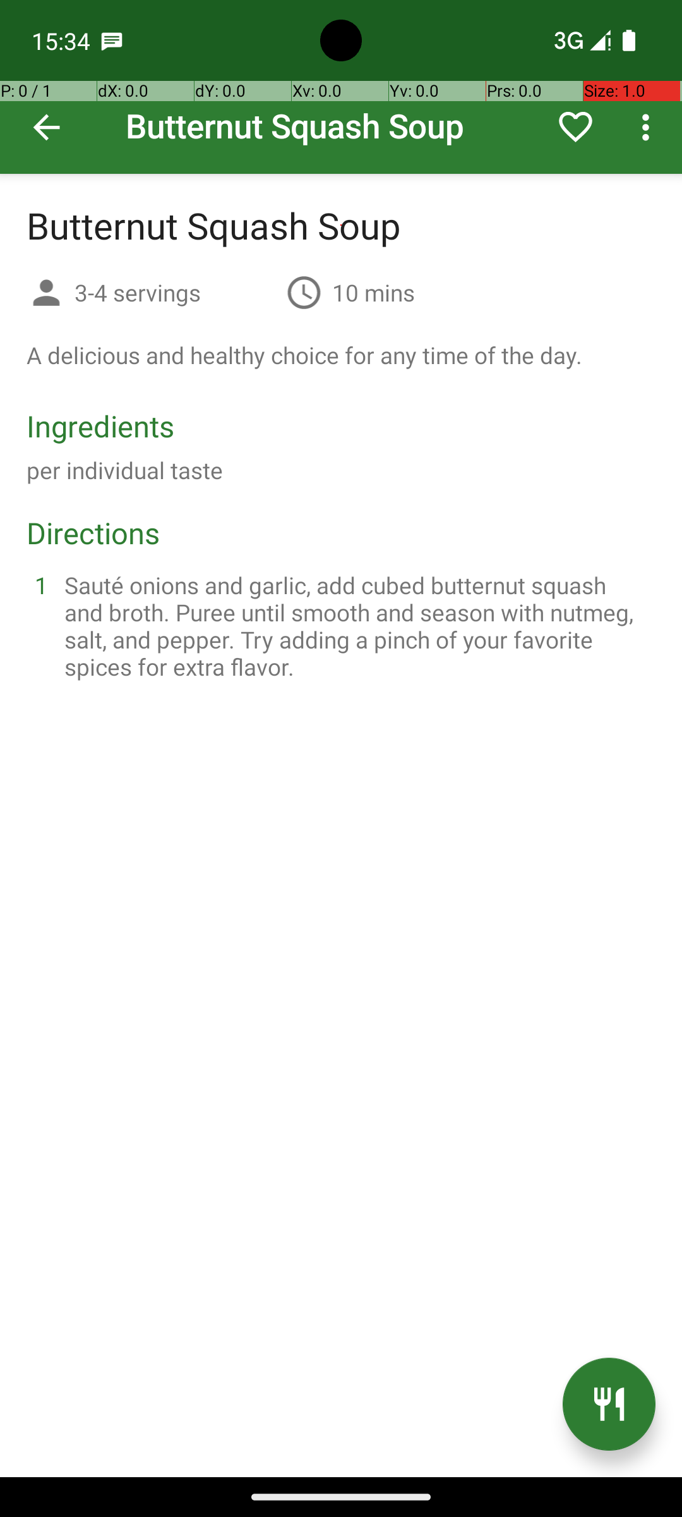 Image resolution: width=682 pixels, height=1517 pixels. What do you see at coordinates (125, 470) in the screenshot?
I see `per individual taste` at bounding box center [125, 470].